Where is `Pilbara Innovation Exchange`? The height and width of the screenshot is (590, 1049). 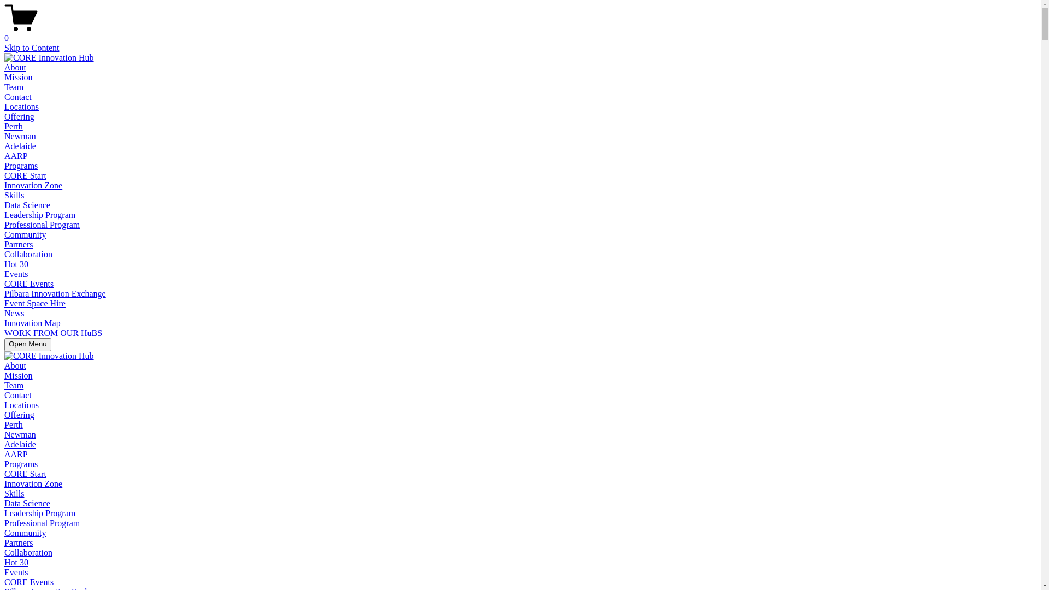 Pilbara Innovation Exchange is located at coordinates (55, 294).